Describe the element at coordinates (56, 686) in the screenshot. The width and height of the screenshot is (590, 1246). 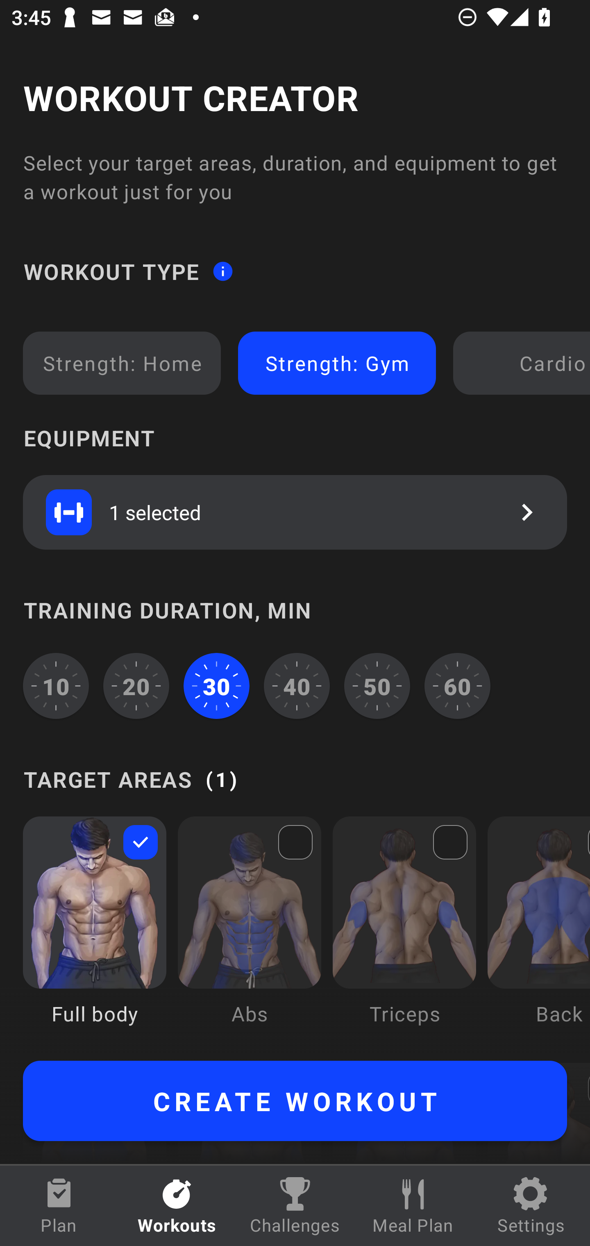
I see `10` at that location.